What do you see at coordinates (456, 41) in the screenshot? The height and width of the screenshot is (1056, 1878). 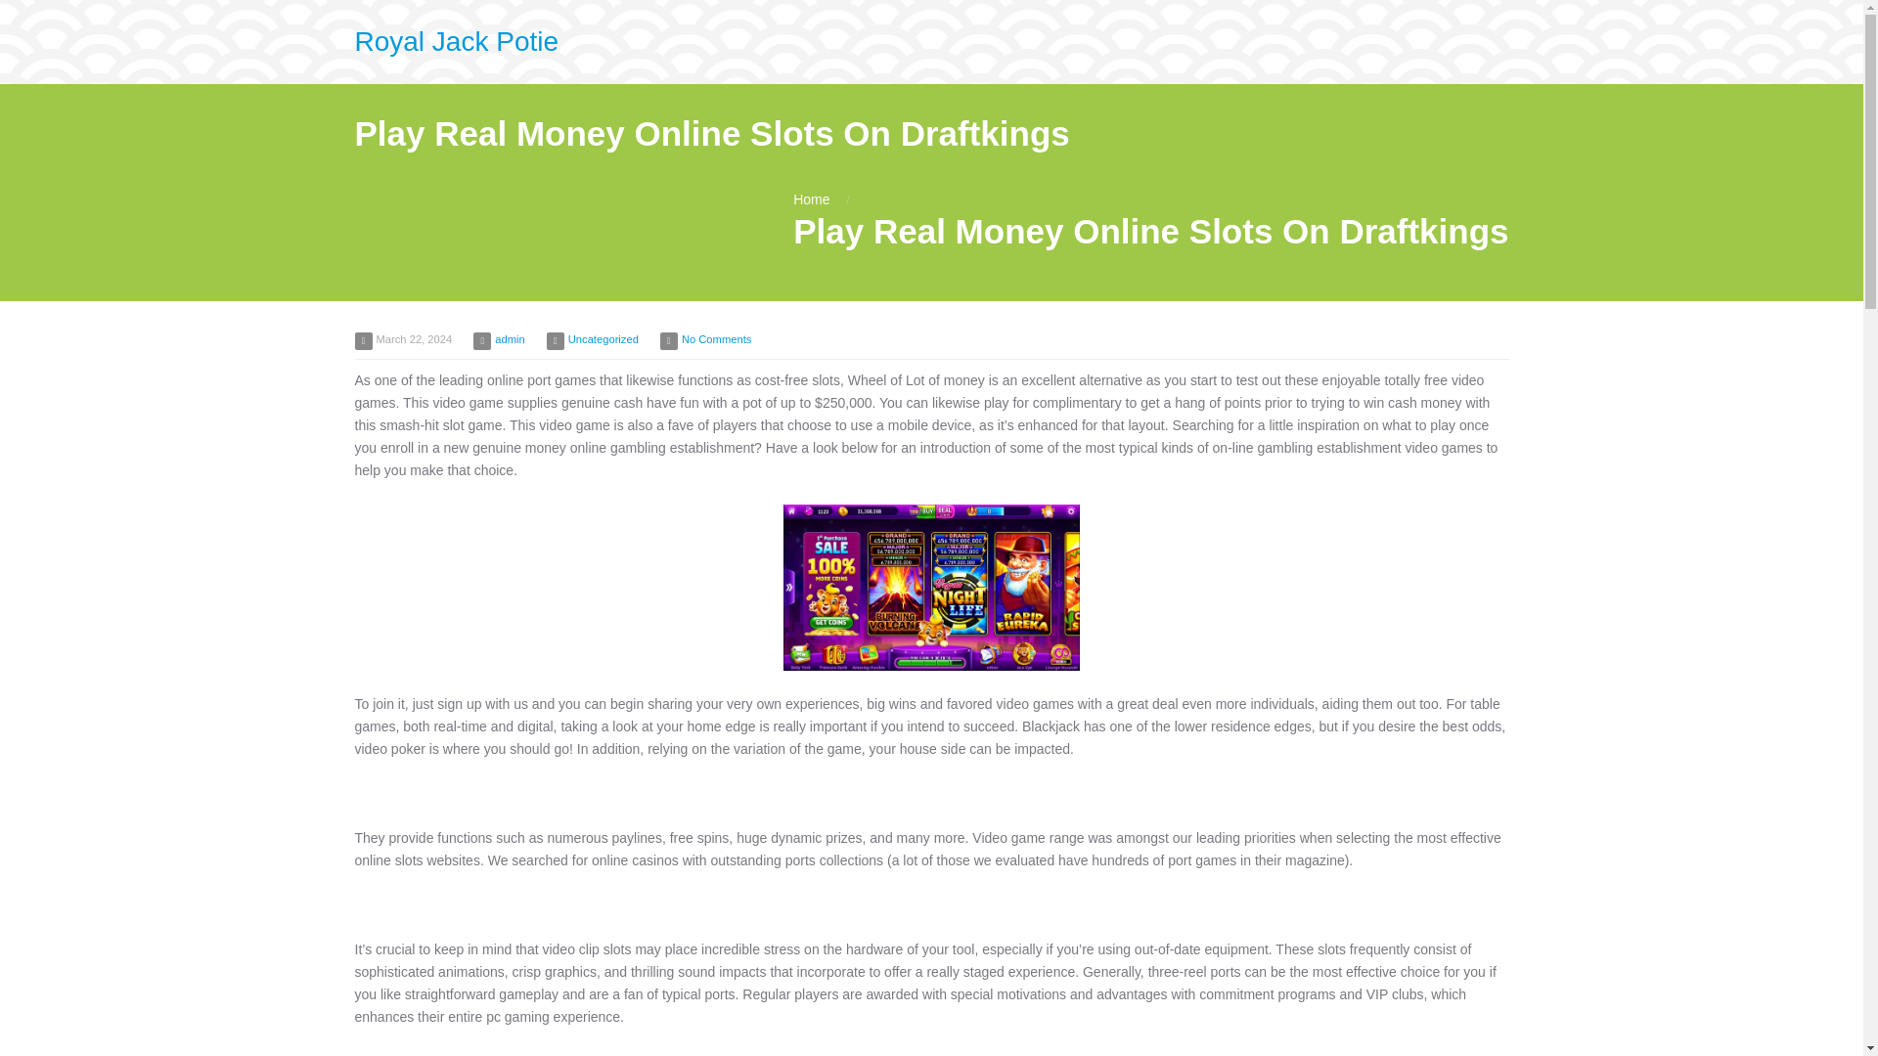 I see `Royal Jack Potie` at bounding box center [456, 41].